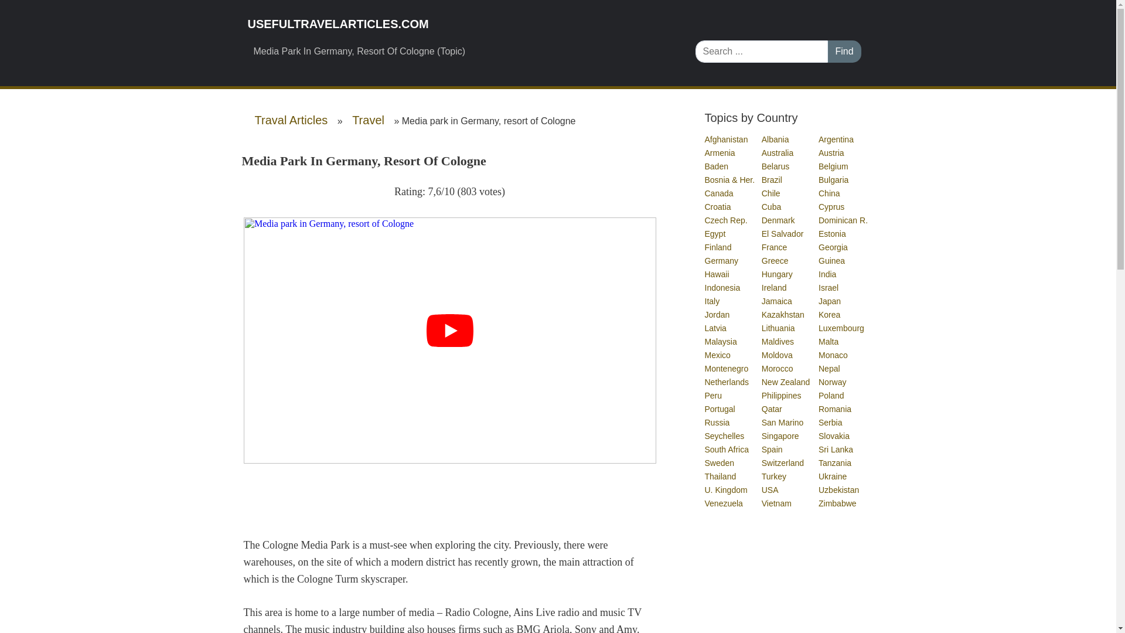 The width and height of the screenshot is (1125, 633). I want to click on Germany, so click(721, 260).